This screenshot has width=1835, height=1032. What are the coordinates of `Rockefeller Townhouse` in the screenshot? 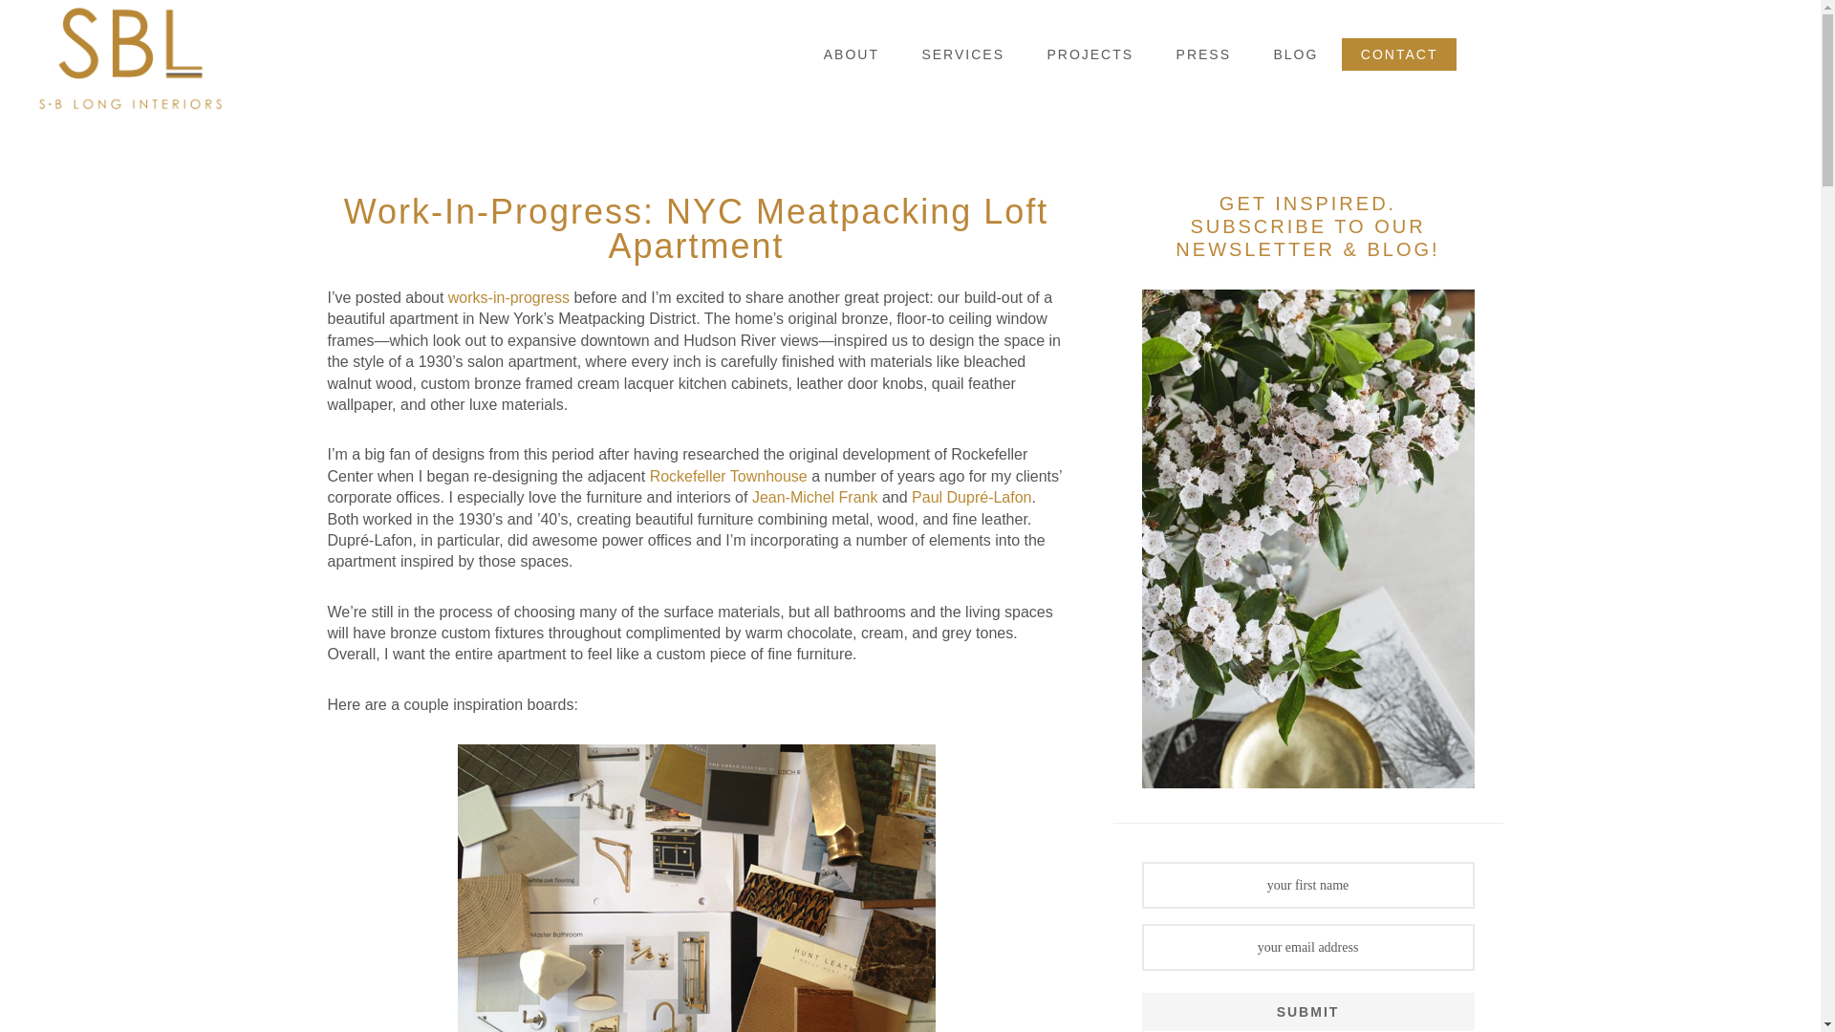 It's located at (728, 476).